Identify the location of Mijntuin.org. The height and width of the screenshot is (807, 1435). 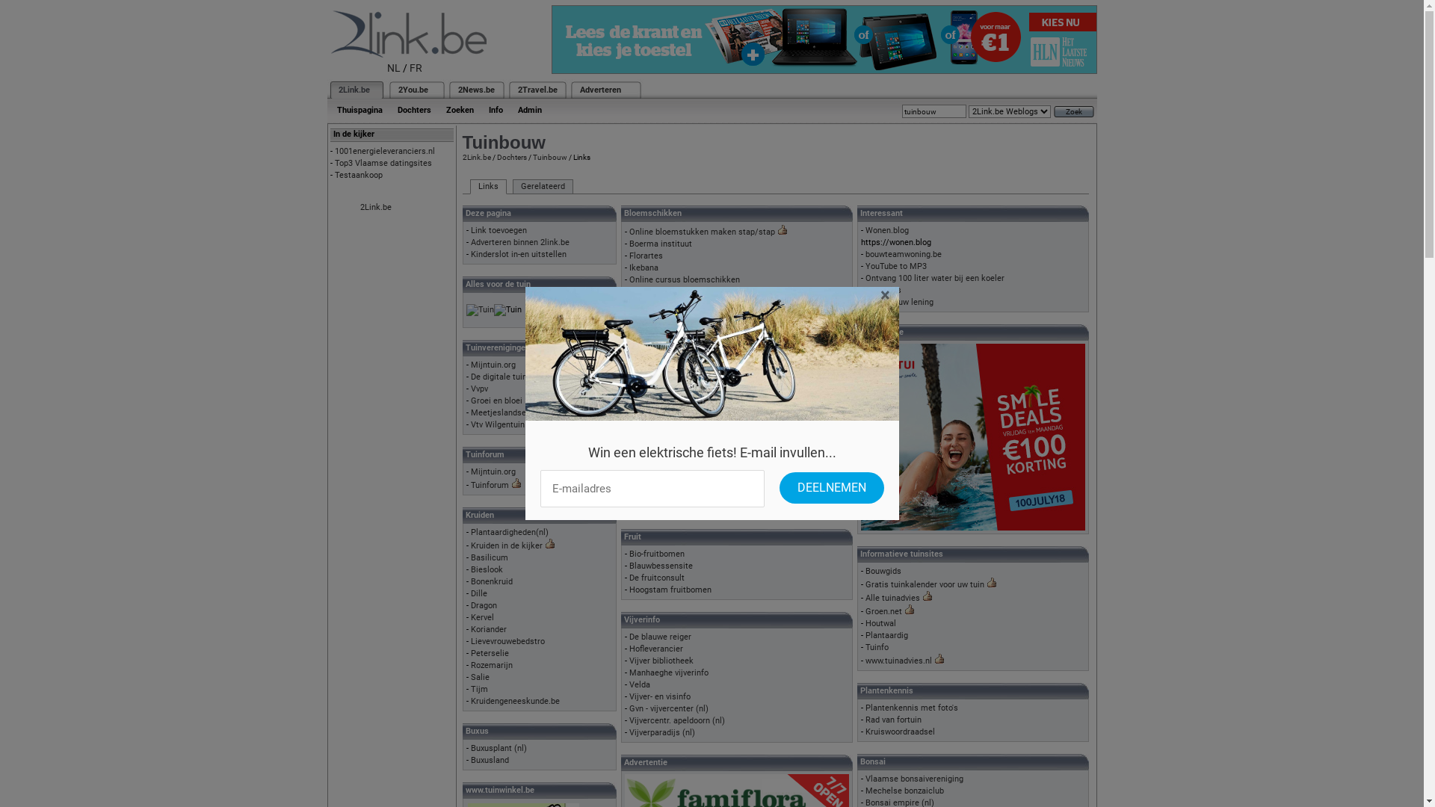
(493, 472).